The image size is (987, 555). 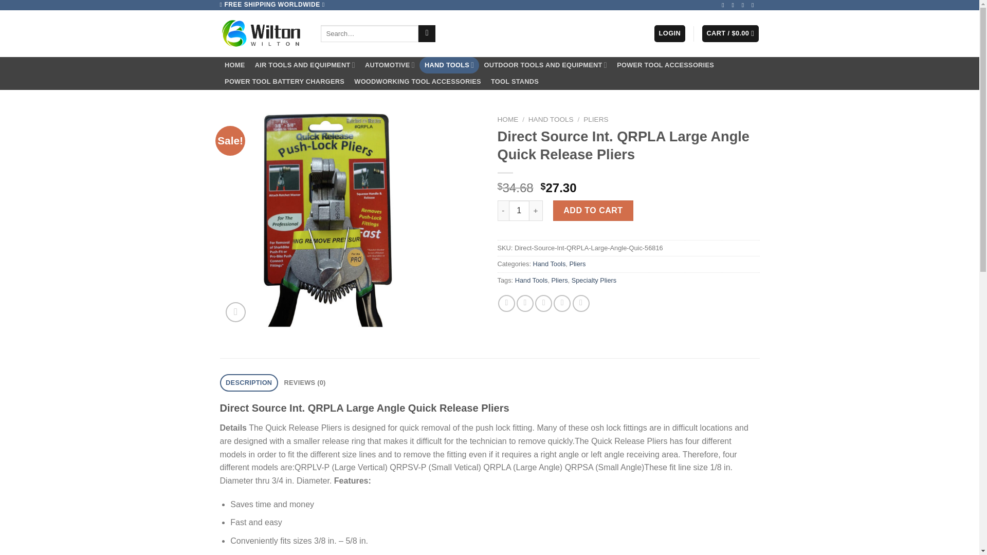 I want to click on BESTTOOLSGROUP, so click(x=262, y=33).